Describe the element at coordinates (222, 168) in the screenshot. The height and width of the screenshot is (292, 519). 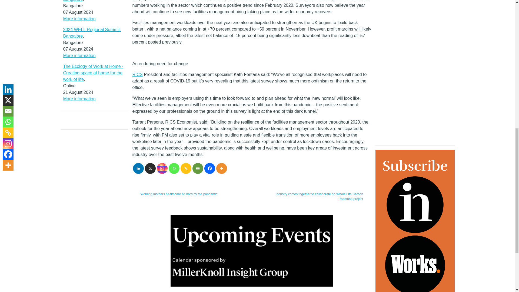
I see `More` at that location.